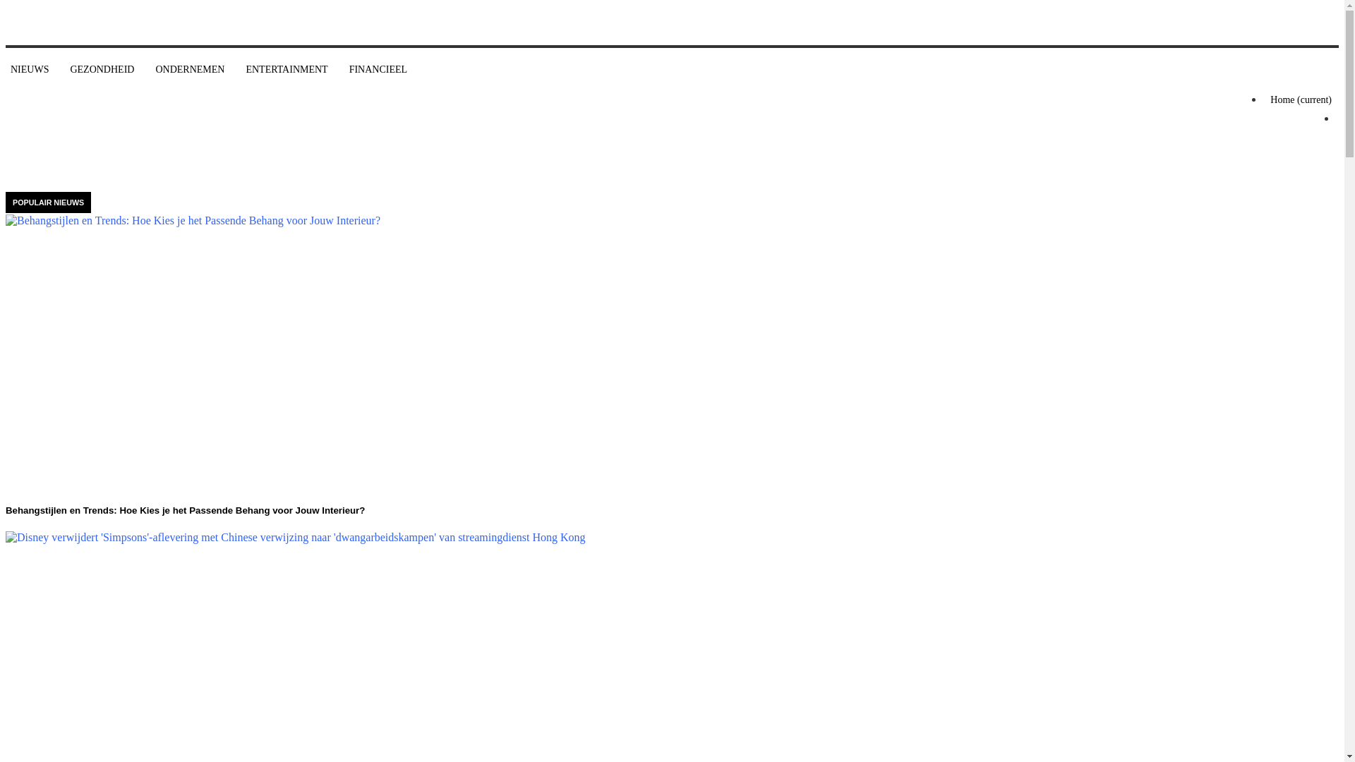 This screenshot has width=1355, height=762. I want to click on NIEUWS, so click(30, 70).